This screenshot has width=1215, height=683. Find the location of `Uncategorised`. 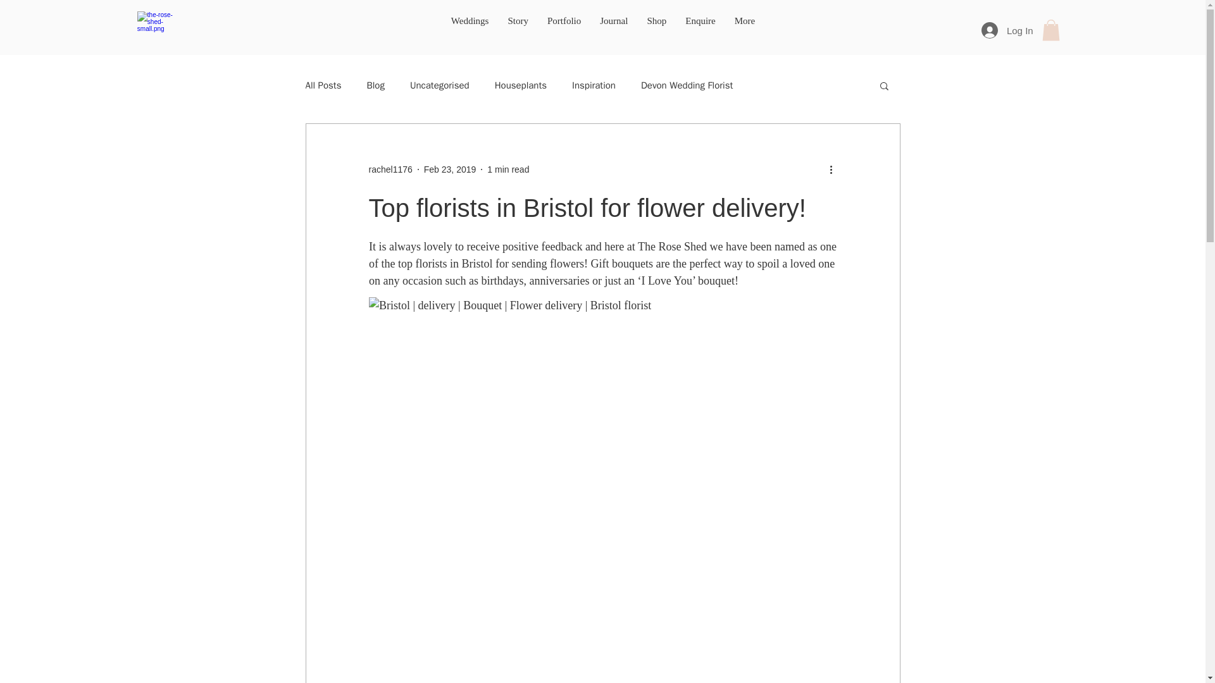

Uncategorised is located at coordinates (439, 85).